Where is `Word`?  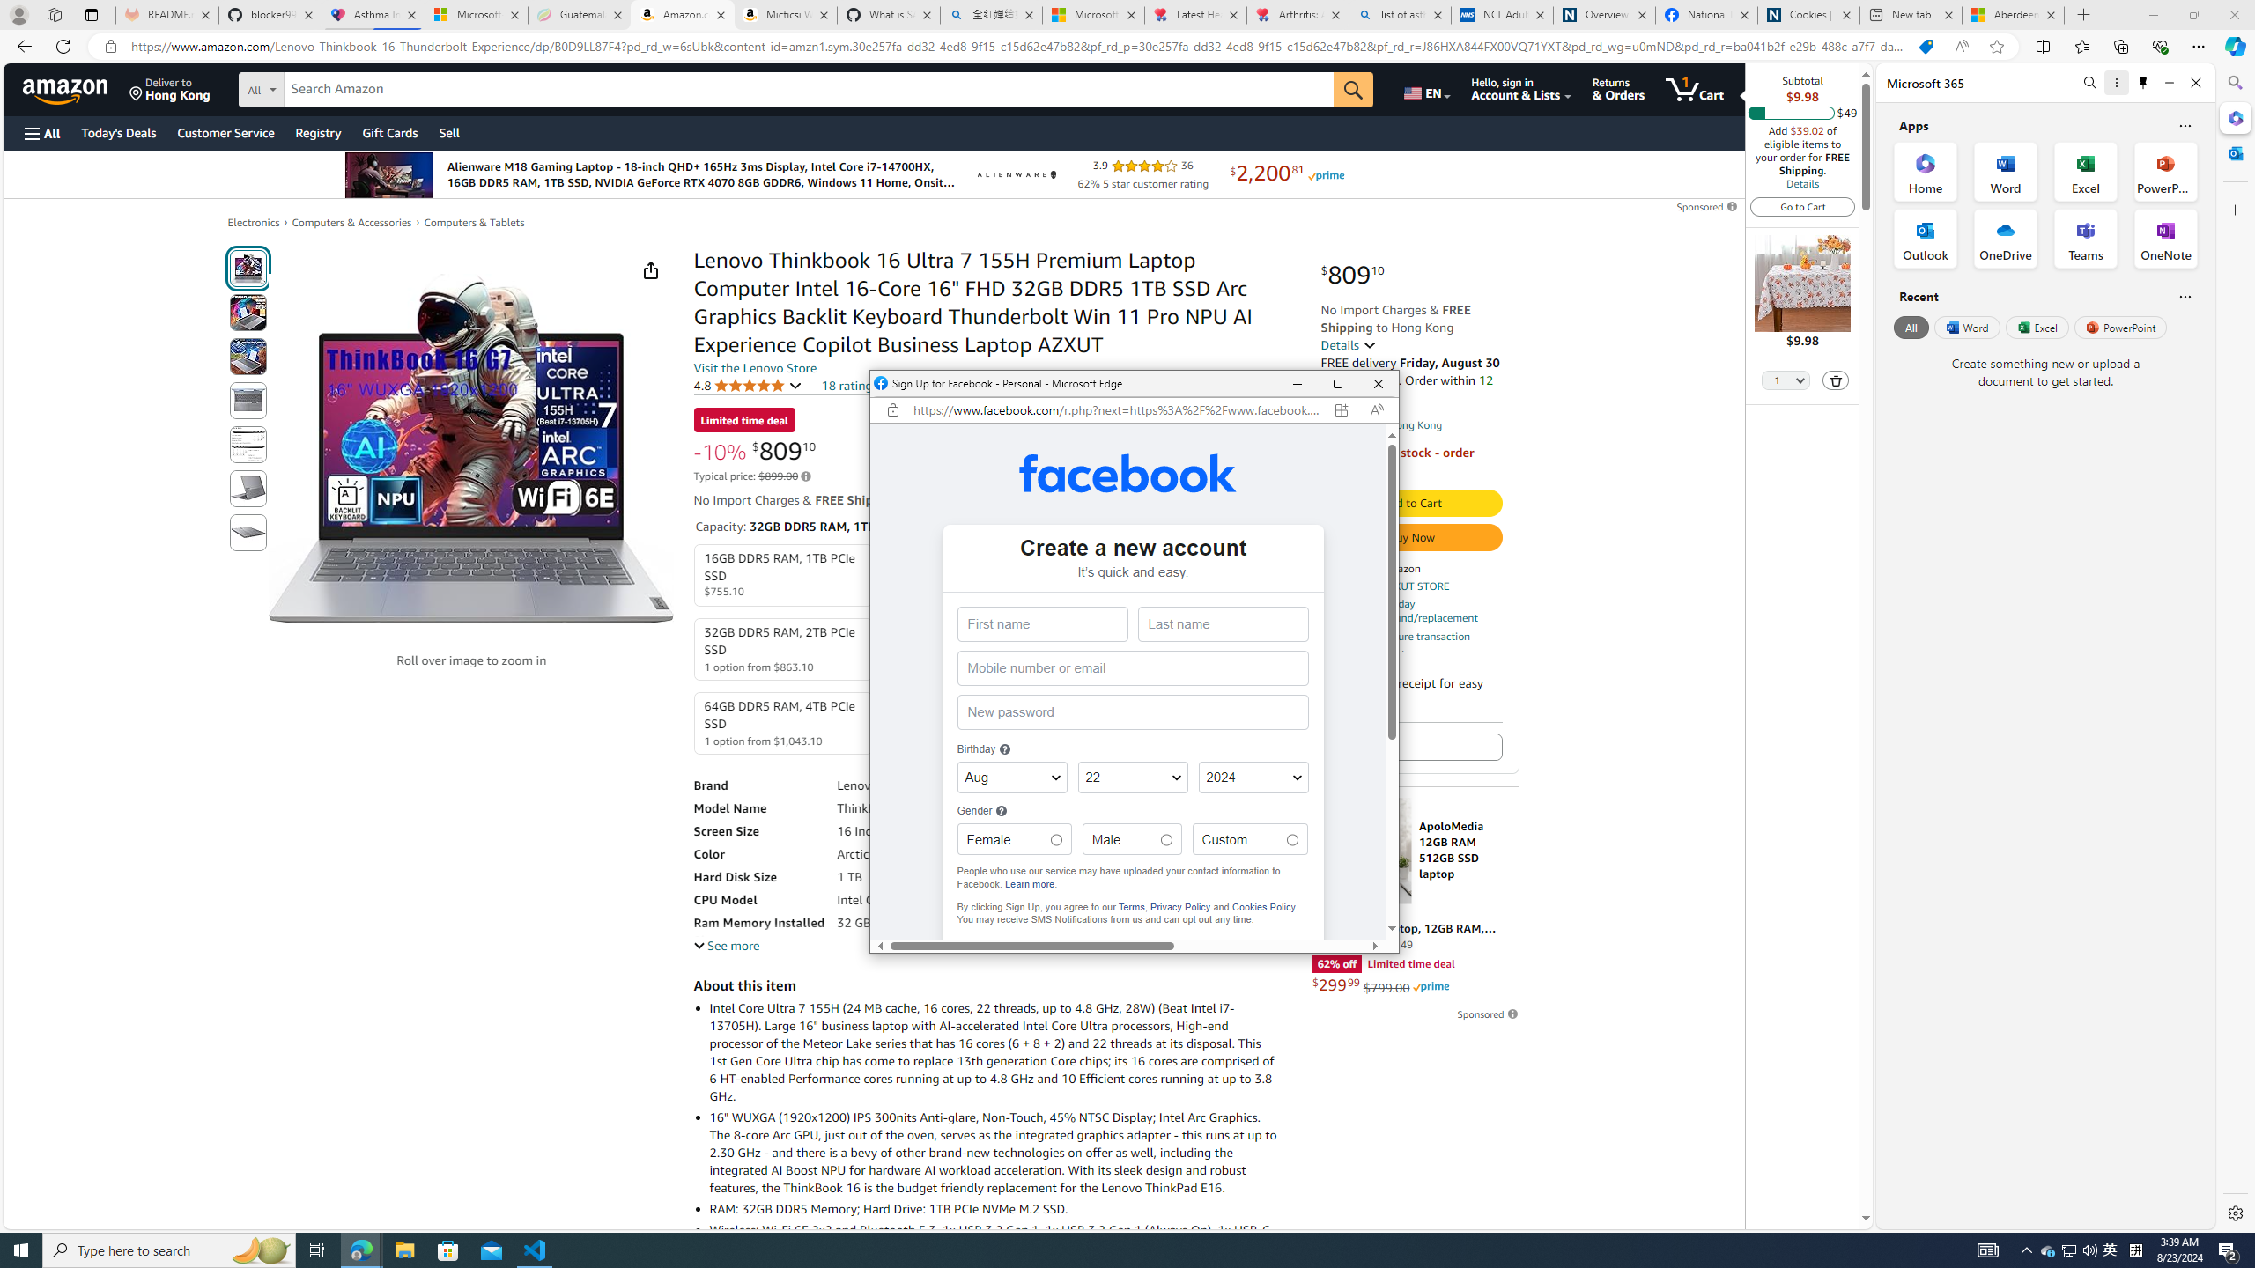
Word is located at coordinates (1966, 327).